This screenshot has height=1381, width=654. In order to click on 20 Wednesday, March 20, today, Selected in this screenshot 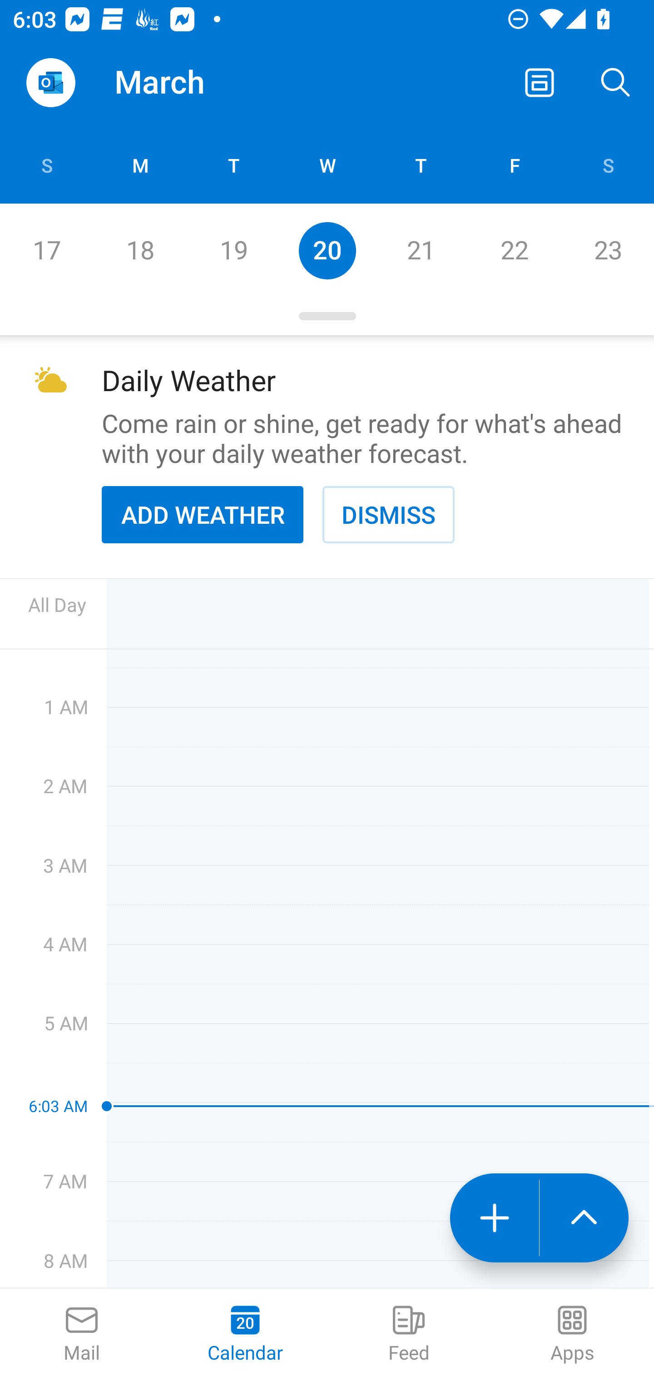, I will do `click(327, 250)`.